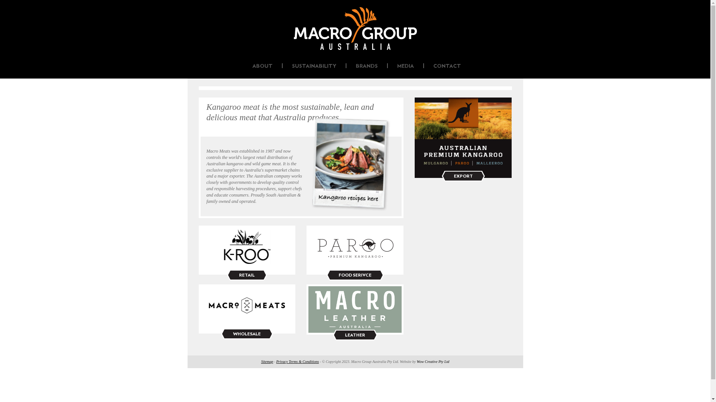 This screenshot has height=402, width=716. Describe the element at coordinates (463, 176) in the screenshot. I see `EXPORT` at that location.